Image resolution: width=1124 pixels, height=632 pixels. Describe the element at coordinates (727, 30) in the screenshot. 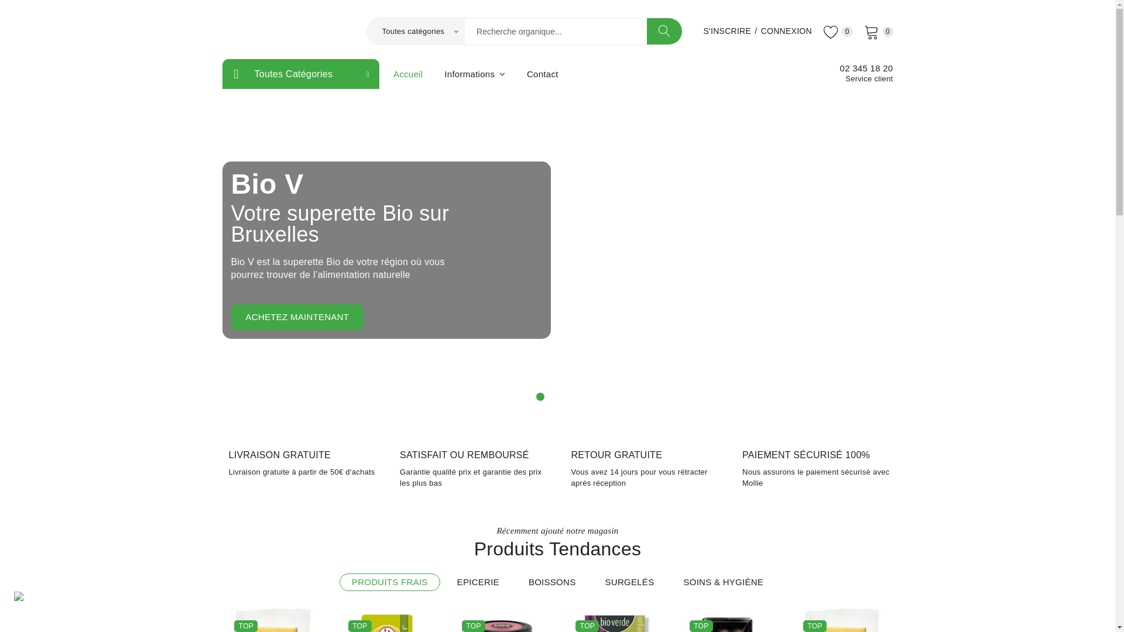

I see `S'INSCRIRE` at that location.